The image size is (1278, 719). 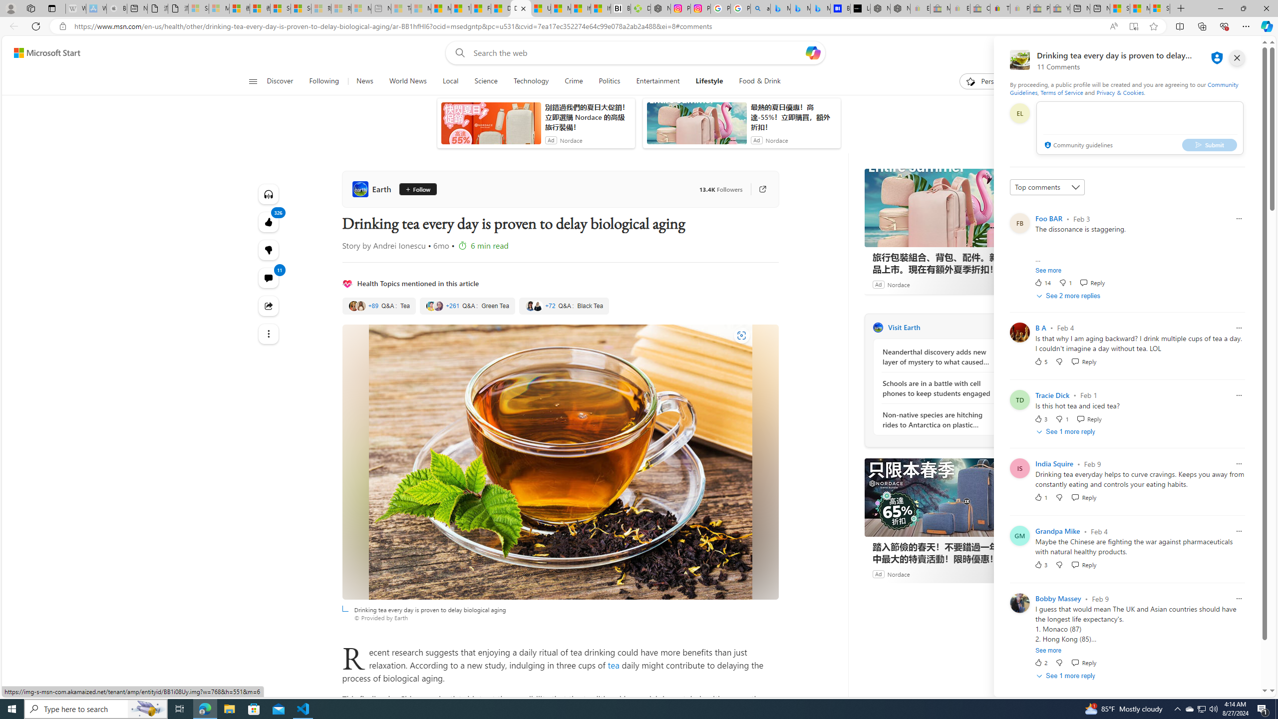 I want to click on Microsoft Services Agreement - Sleeping, so click(x=219, y=8).